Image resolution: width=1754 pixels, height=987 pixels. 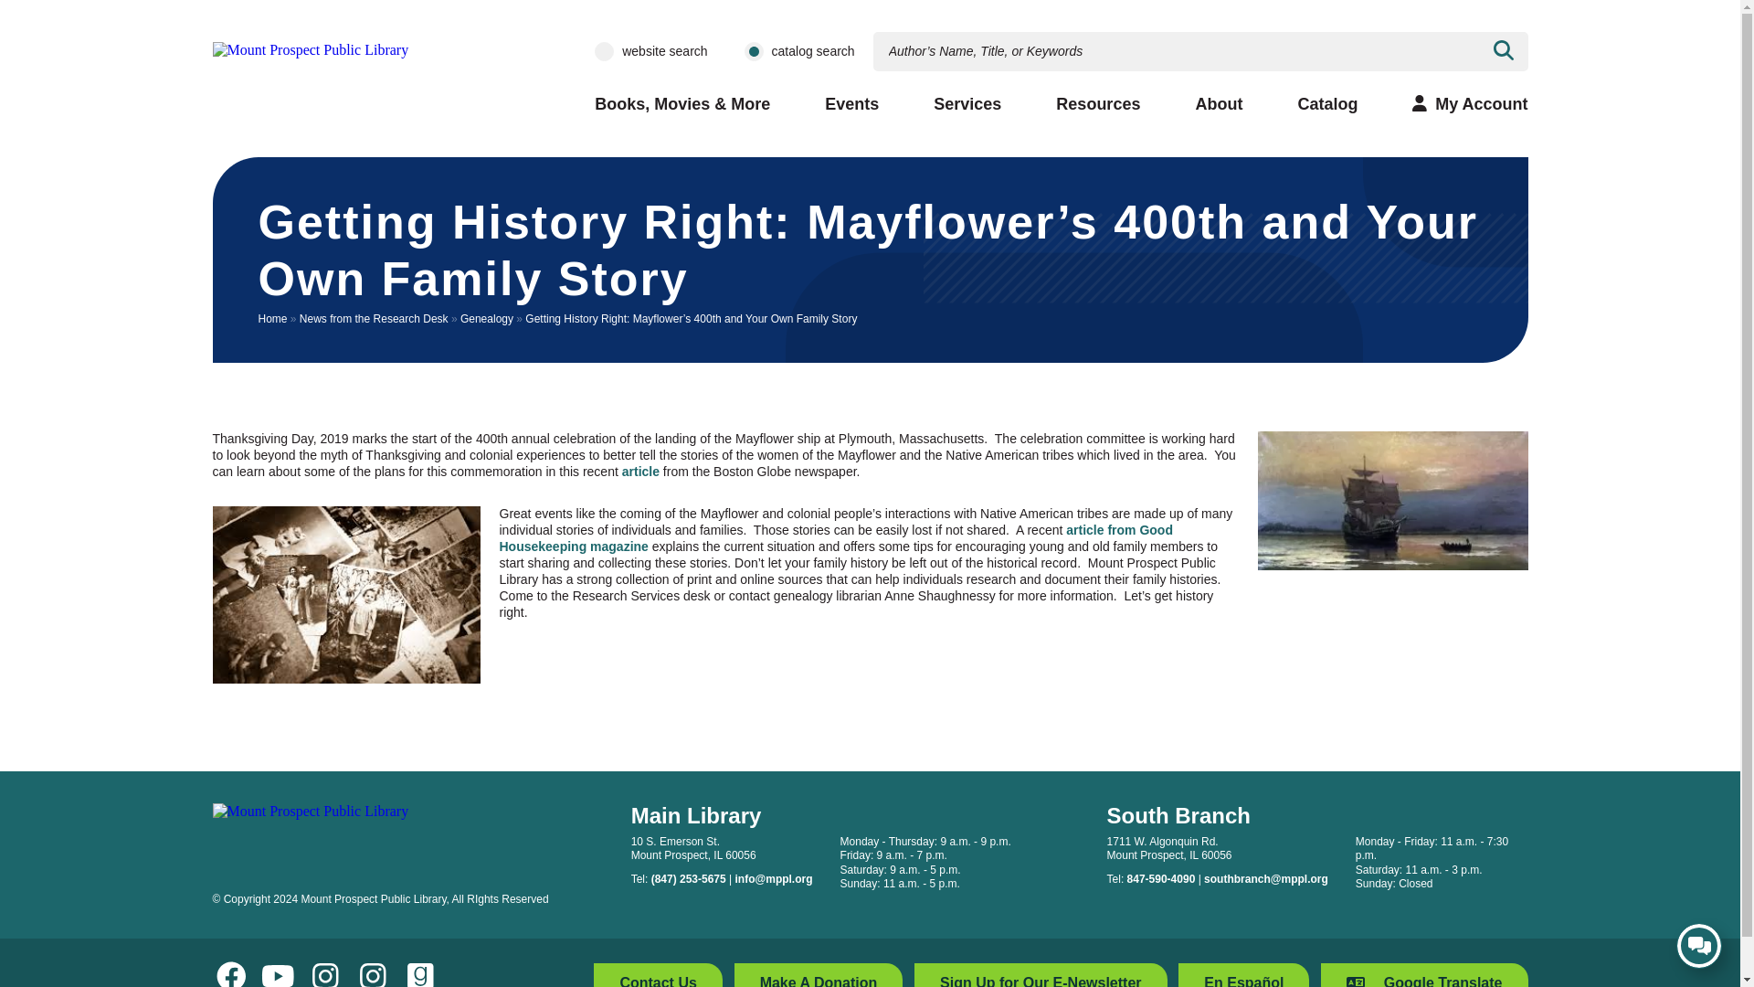 I want to click on website, so click(x=604, y=51).